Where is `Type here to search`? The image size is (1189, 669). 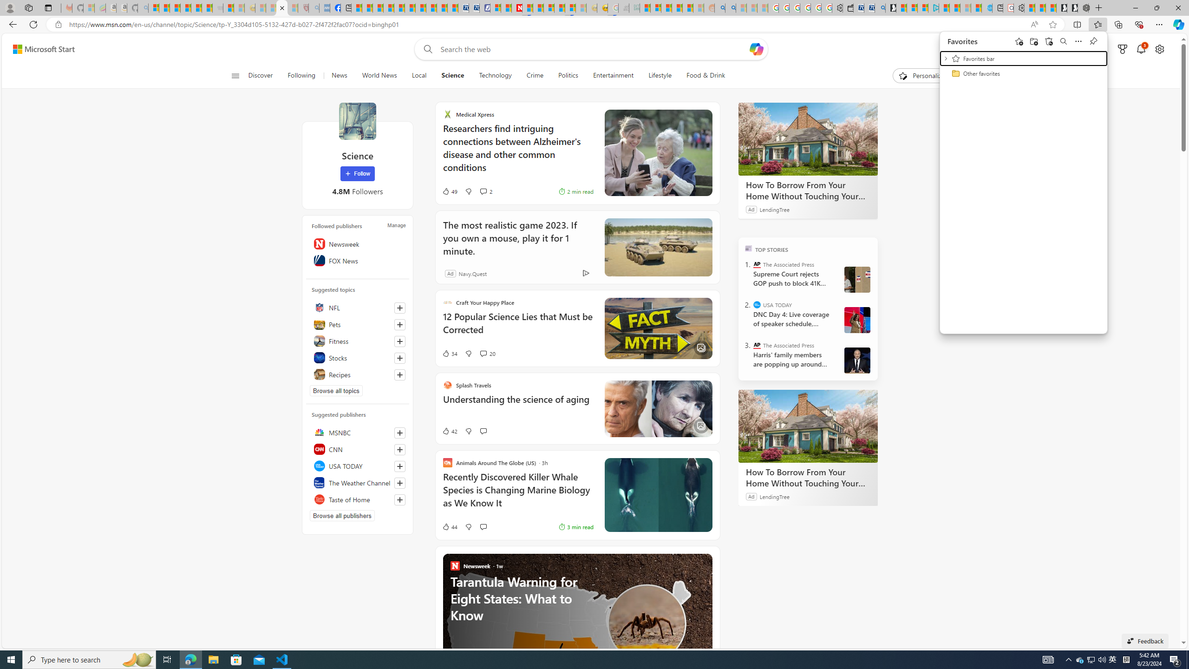
Type here to search is located at coordinates (89, 660).